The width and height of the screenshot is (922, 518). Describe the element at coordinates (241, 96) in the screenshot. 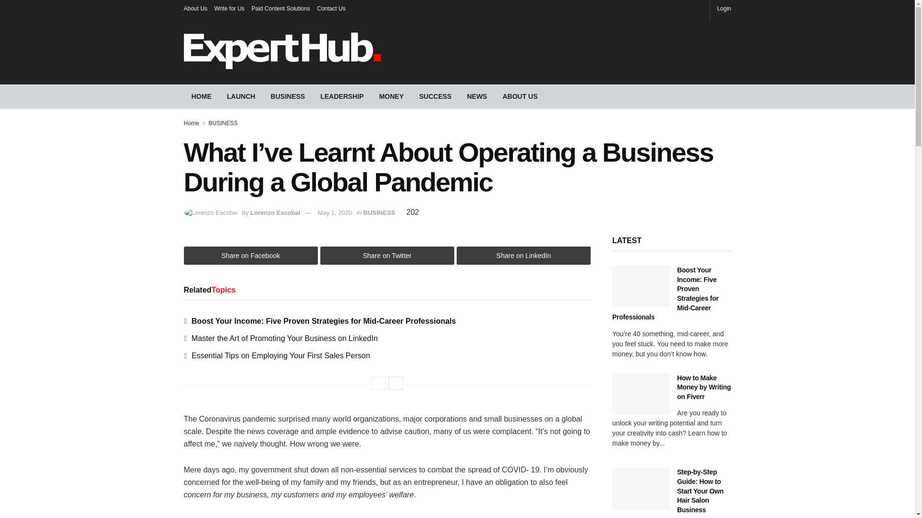

I see `LAUNCH` at that location.